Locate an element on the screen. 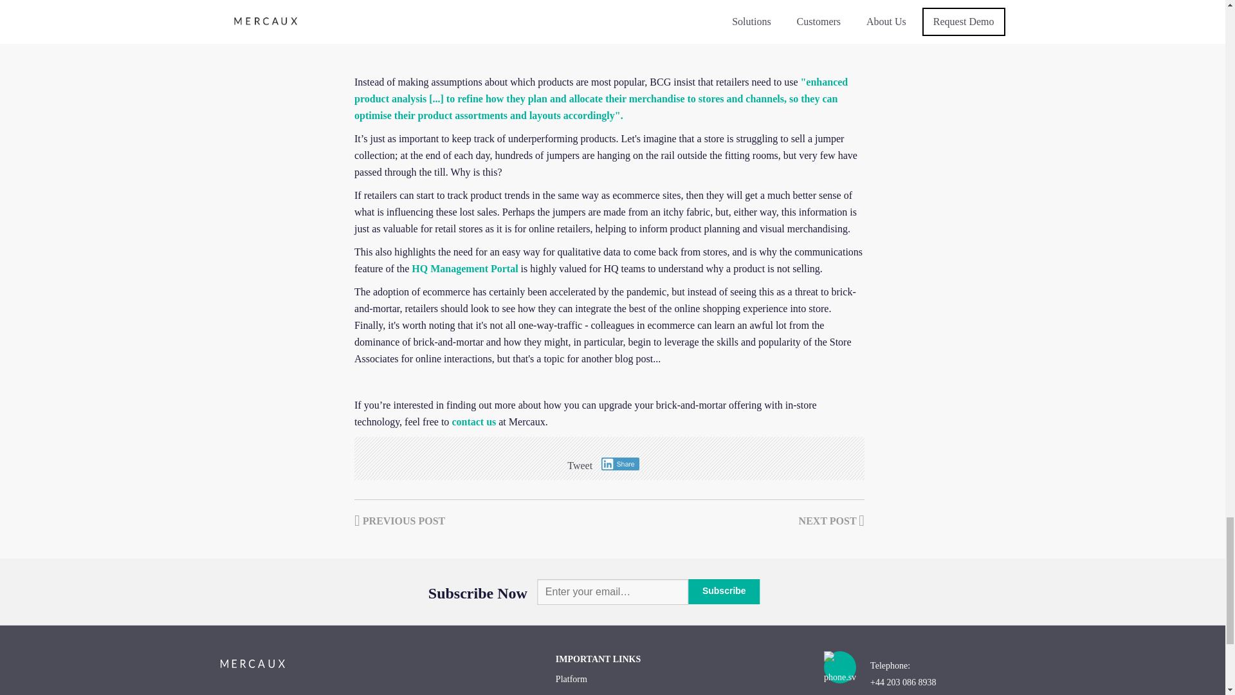 The height and width of the screenshot is (695, 1235). Subscribe is located at coordinates (724, 591).